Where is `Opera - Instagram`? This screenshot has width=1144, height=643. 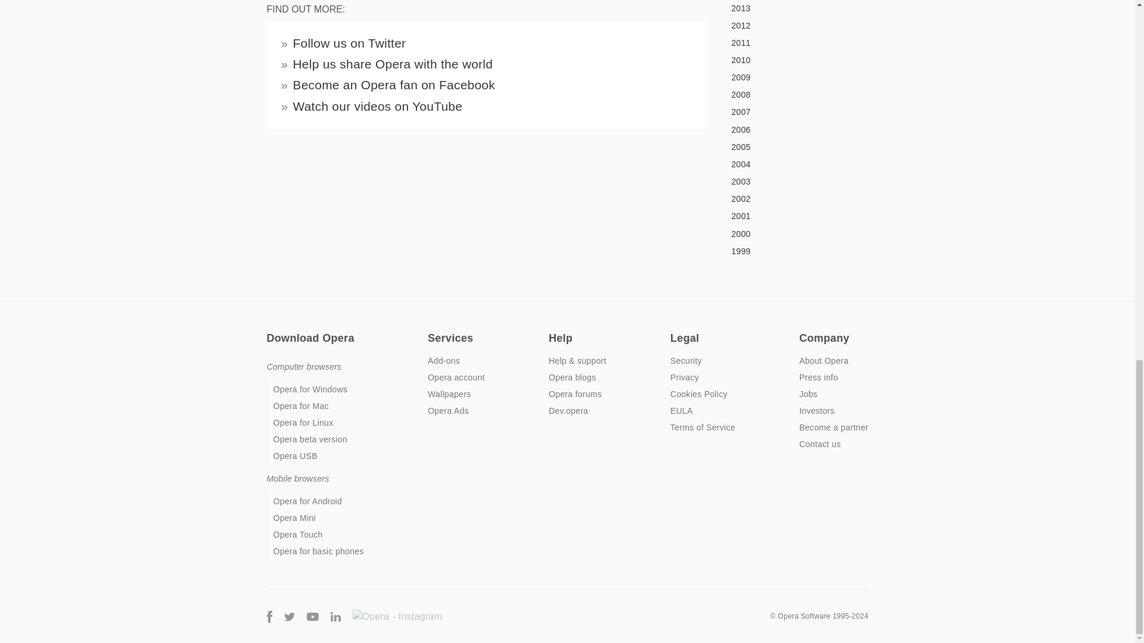
Opera - Instagram is located at coordinates (397, 616).